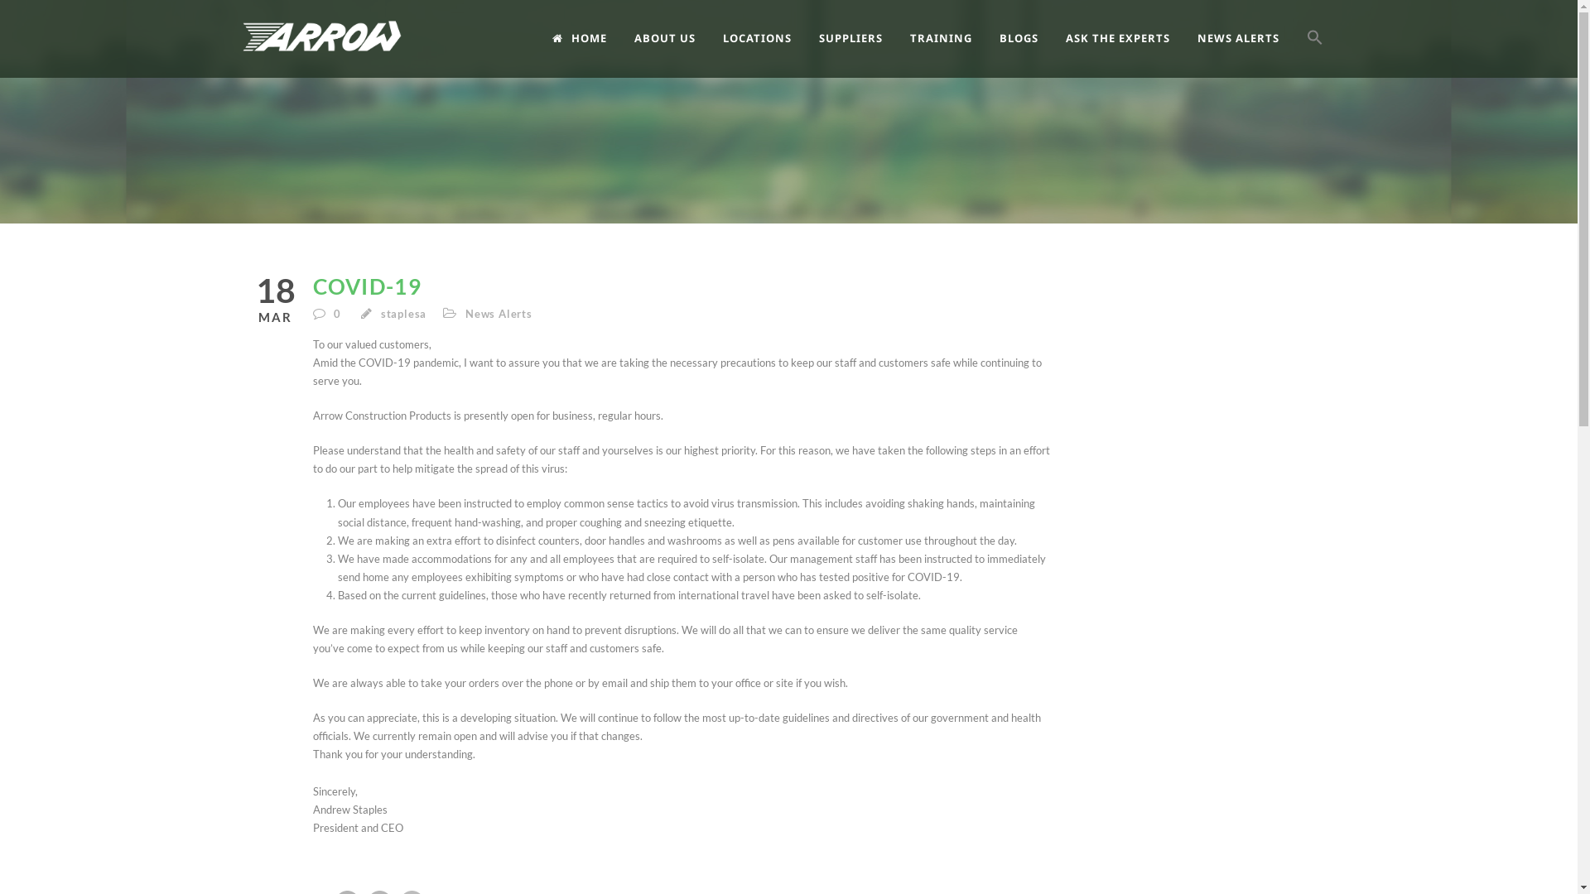  What do you see at coordinates (863, 52) in the screenshot?
I see `SUPPLIERS` at bounding box center [863, 52].